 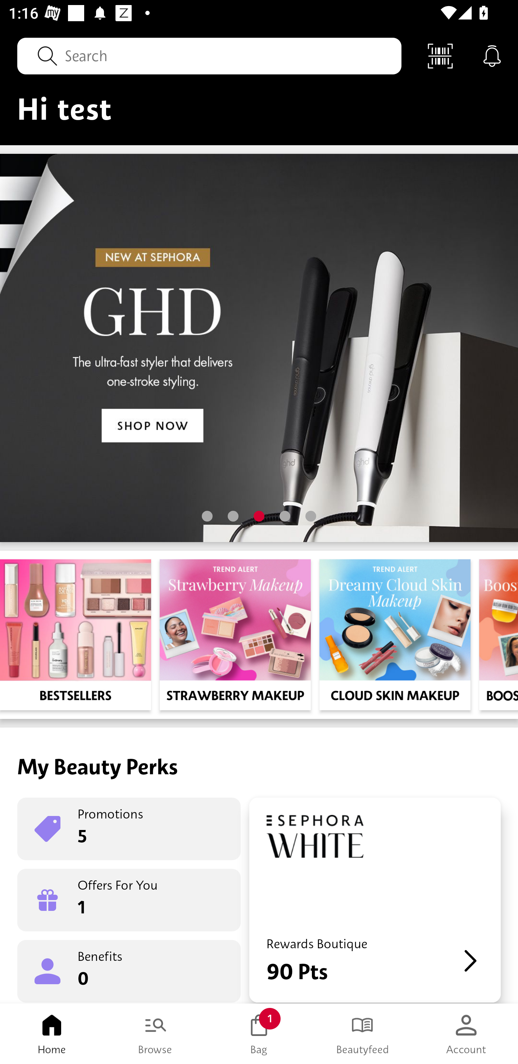 What do you see at coordinates (129, 900) in the screenshot?
I see `Offers For You 1` at bounding box center [129, 900].